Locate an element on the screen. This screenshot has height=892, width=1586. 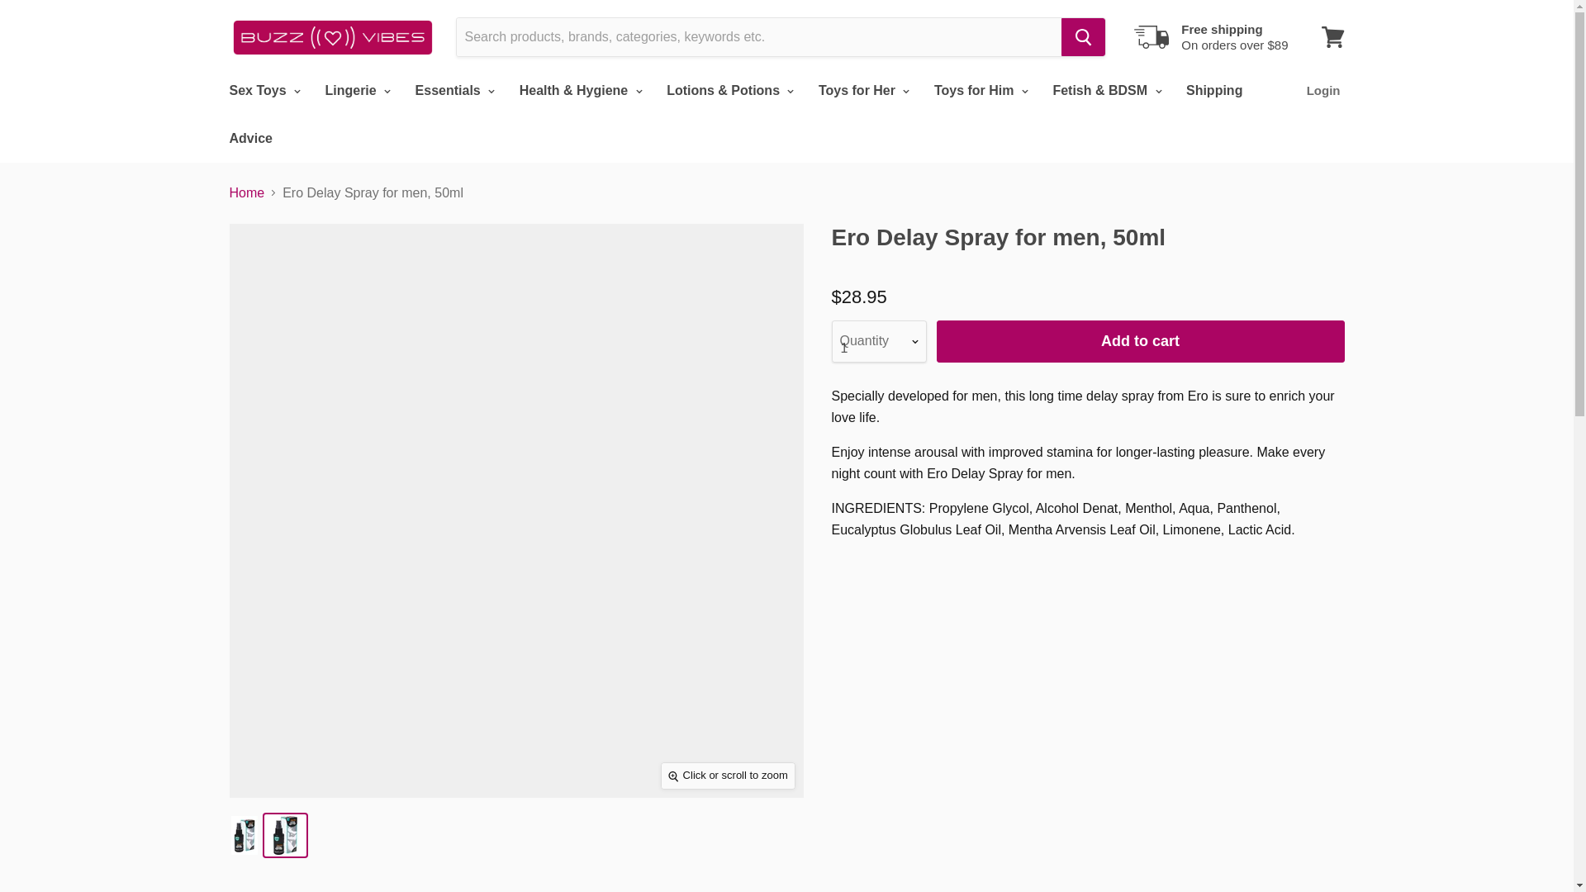
Sex Toys is located at coordinates (263, 90).